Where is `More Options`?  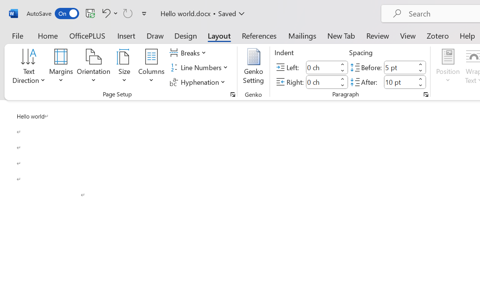
More Options is located at coordinates (115, 13).